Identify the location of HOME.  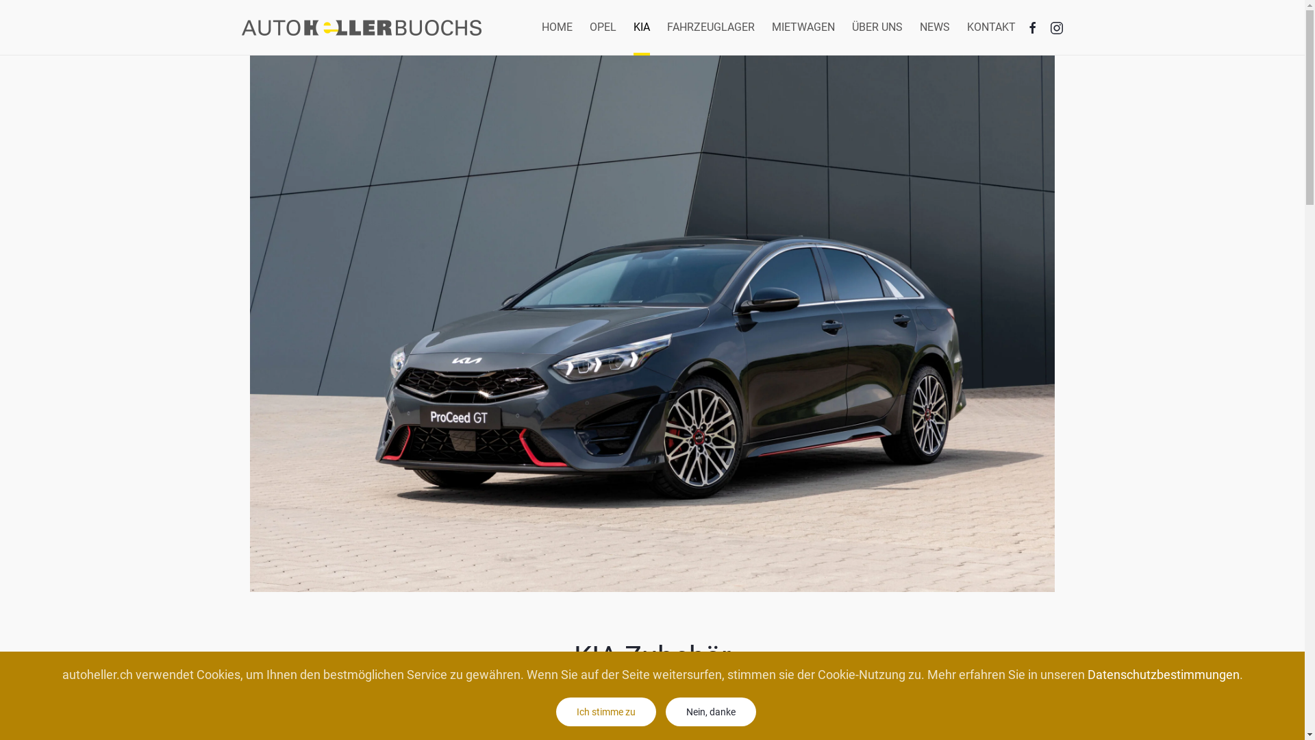
(556, 27).